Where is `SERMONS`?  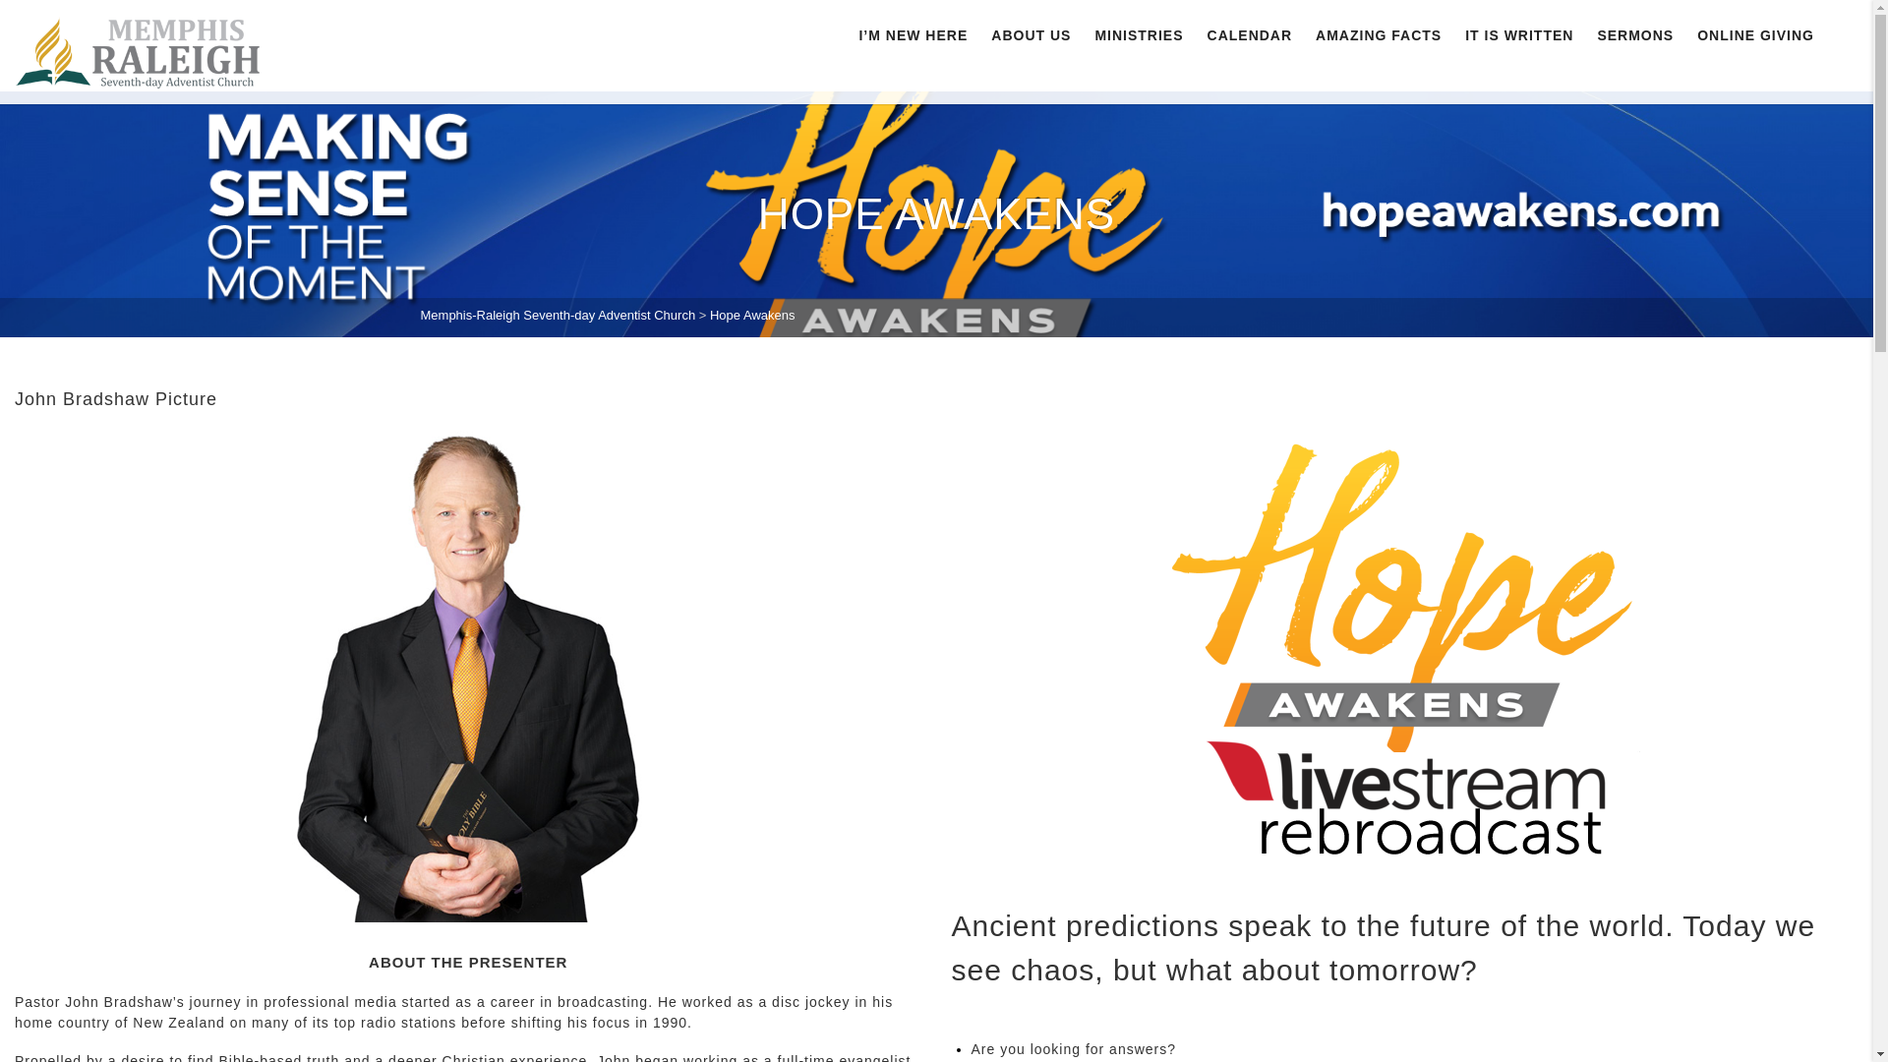
SERMONS is located at coordinates (1635, 35).